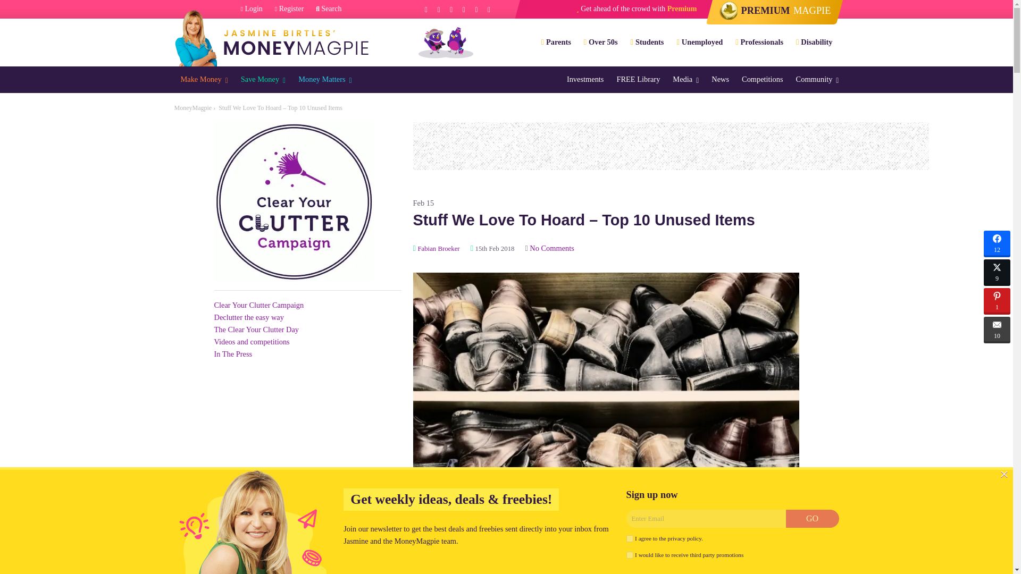 The width and height of the screenshot is (1021, 574). What do you see at coordinates (630, 555) in the screenshot?
I see `1` at bounding box center [630, 555].